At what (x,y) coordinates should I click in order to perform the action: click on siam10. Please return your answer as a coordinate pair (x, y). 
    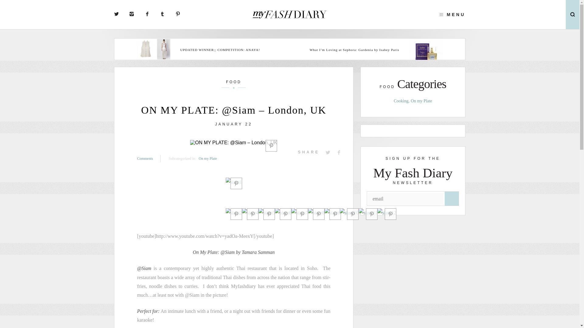
    Looking at the image, I should click on (349, 213).